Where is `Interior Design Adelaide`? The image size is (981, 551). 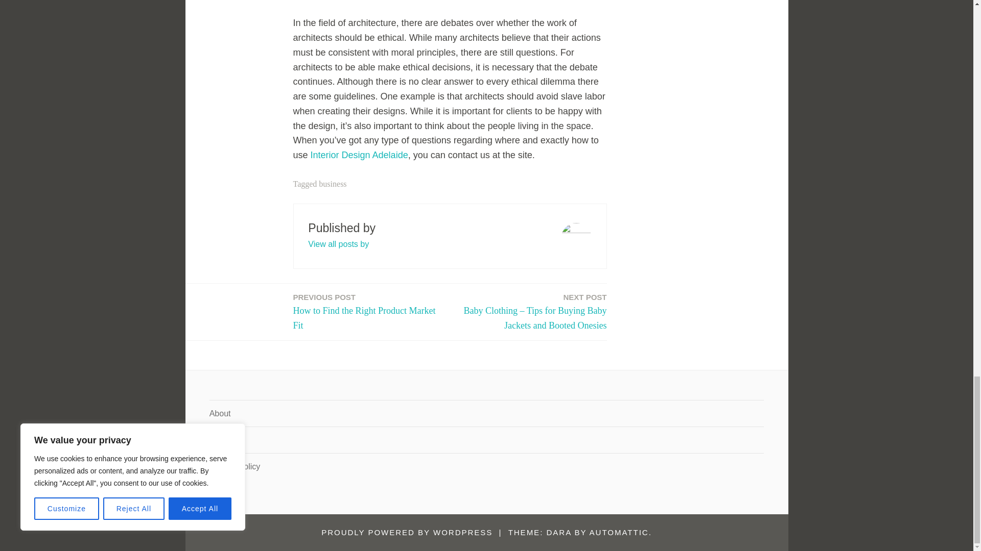
Interior Design Adelaide is located at coordinates (369, 312).